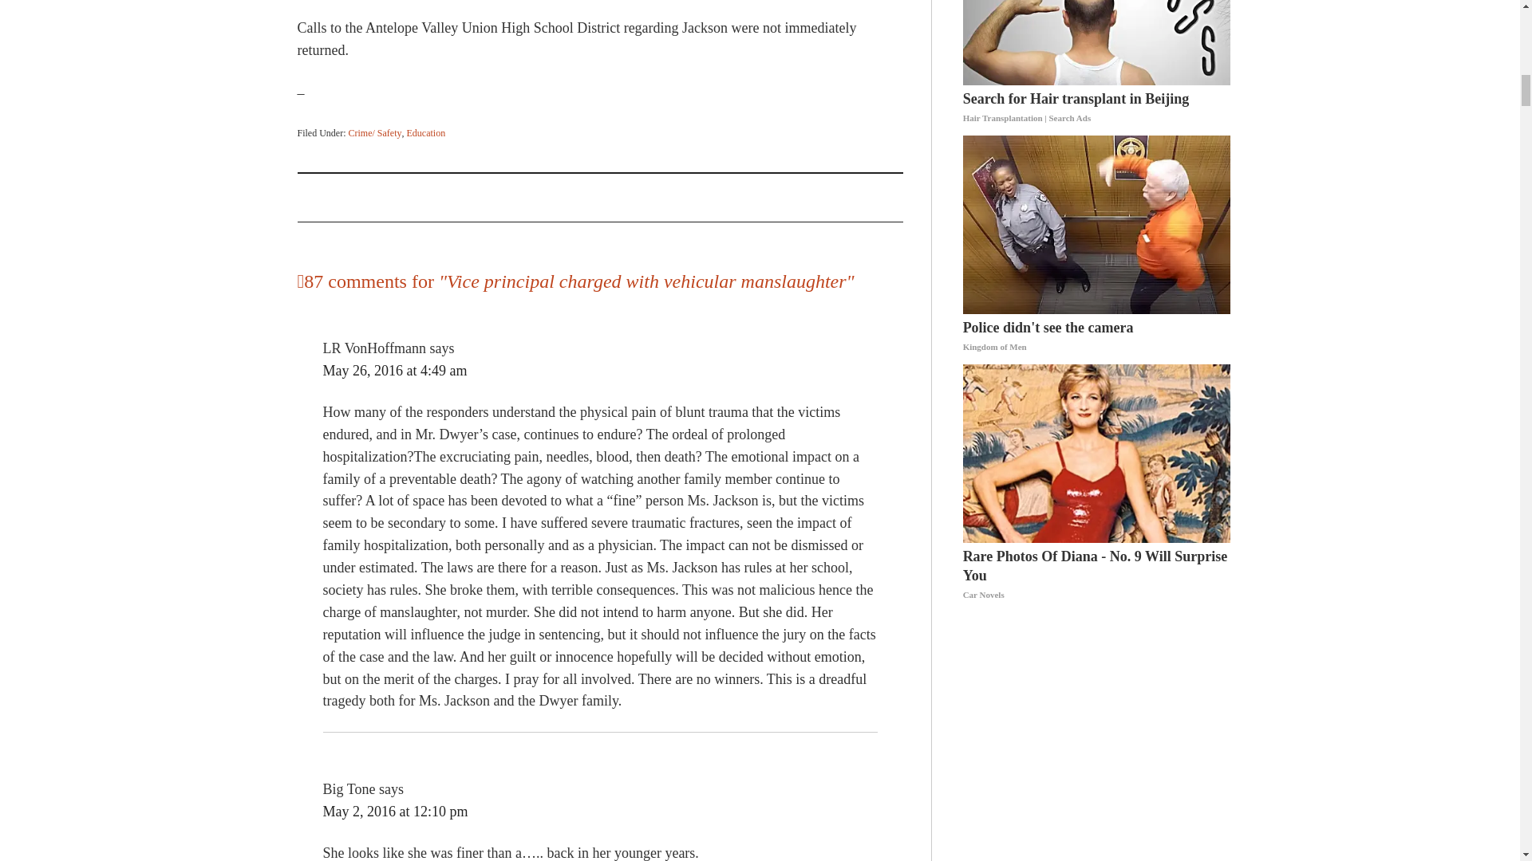 This screenshot has width=1532, height=861. I want to click on Education, so click(425, 132).